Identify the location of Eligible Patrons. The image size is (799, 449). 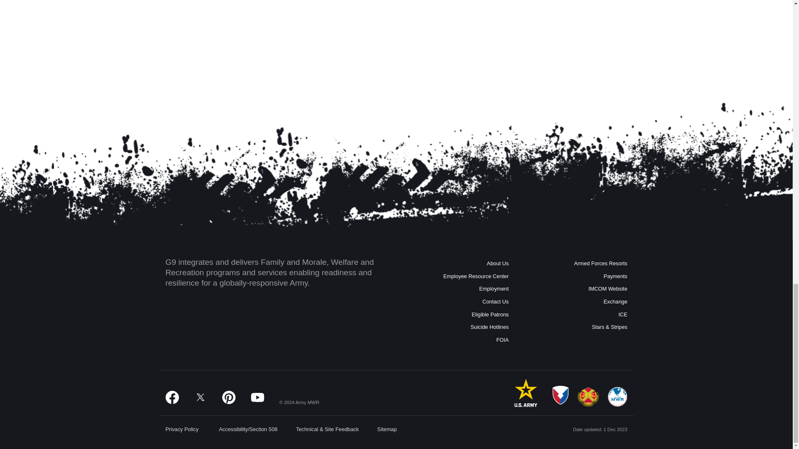
(456, 315).